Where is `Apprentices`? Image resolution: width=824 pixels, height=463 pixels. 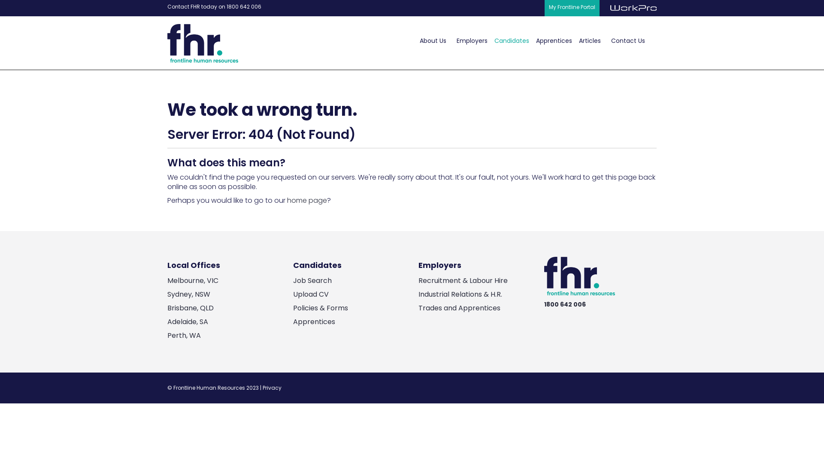
Apprentices is located at coordinates (314, 322).